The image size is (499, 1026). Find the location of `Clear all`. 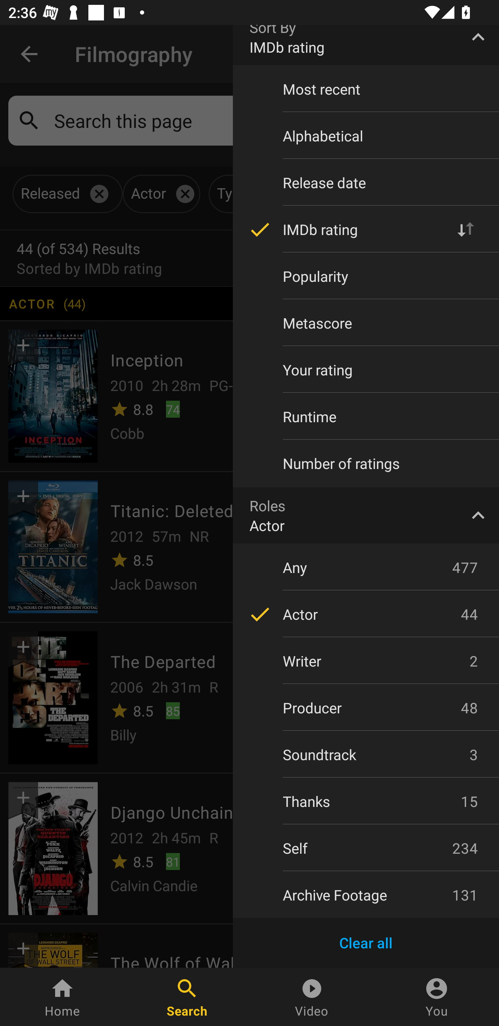

Clear all is located at coordinates (366, 943).